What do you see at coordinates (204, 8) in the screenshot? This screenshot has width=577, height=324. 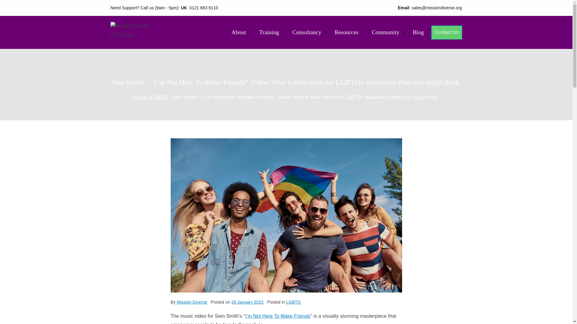 I see `0121 663 6110` at bounding box center [204, 8].